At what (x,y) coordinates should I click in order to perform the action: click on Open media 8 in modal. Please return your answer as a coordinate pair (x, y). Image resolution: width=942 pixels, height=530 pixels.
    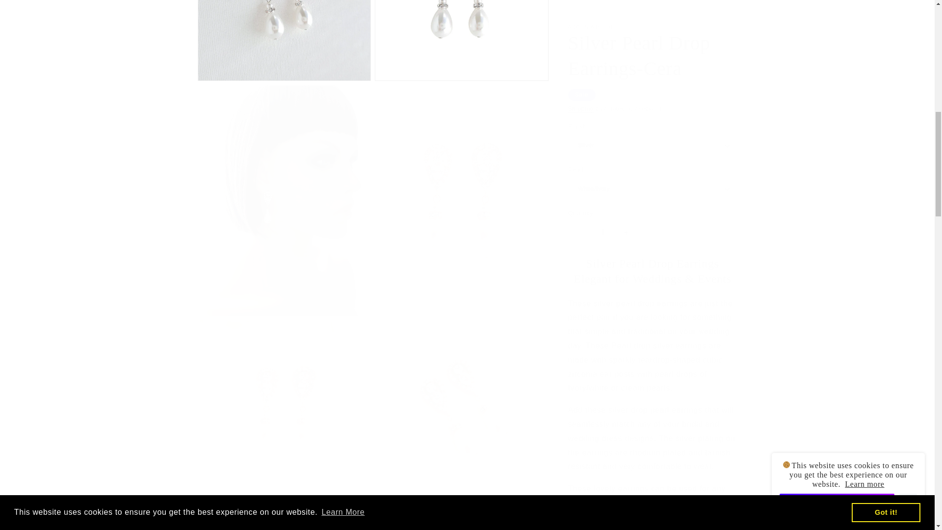
    Looking at the image, I should click on (284, 508).